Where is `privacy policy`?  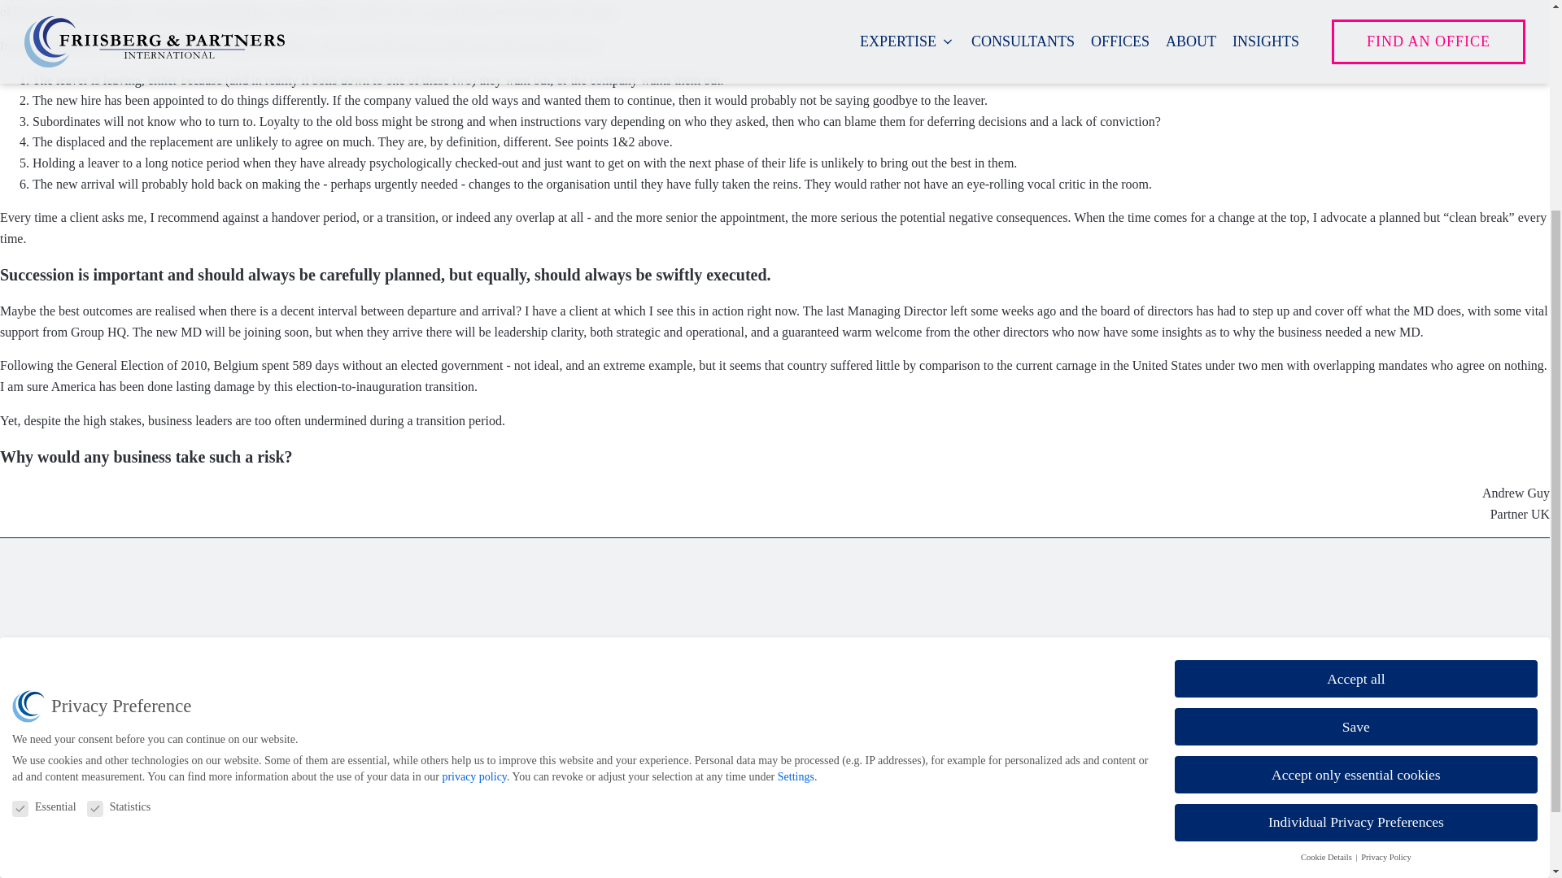 privacy policy is located at coordinates (473, 485).